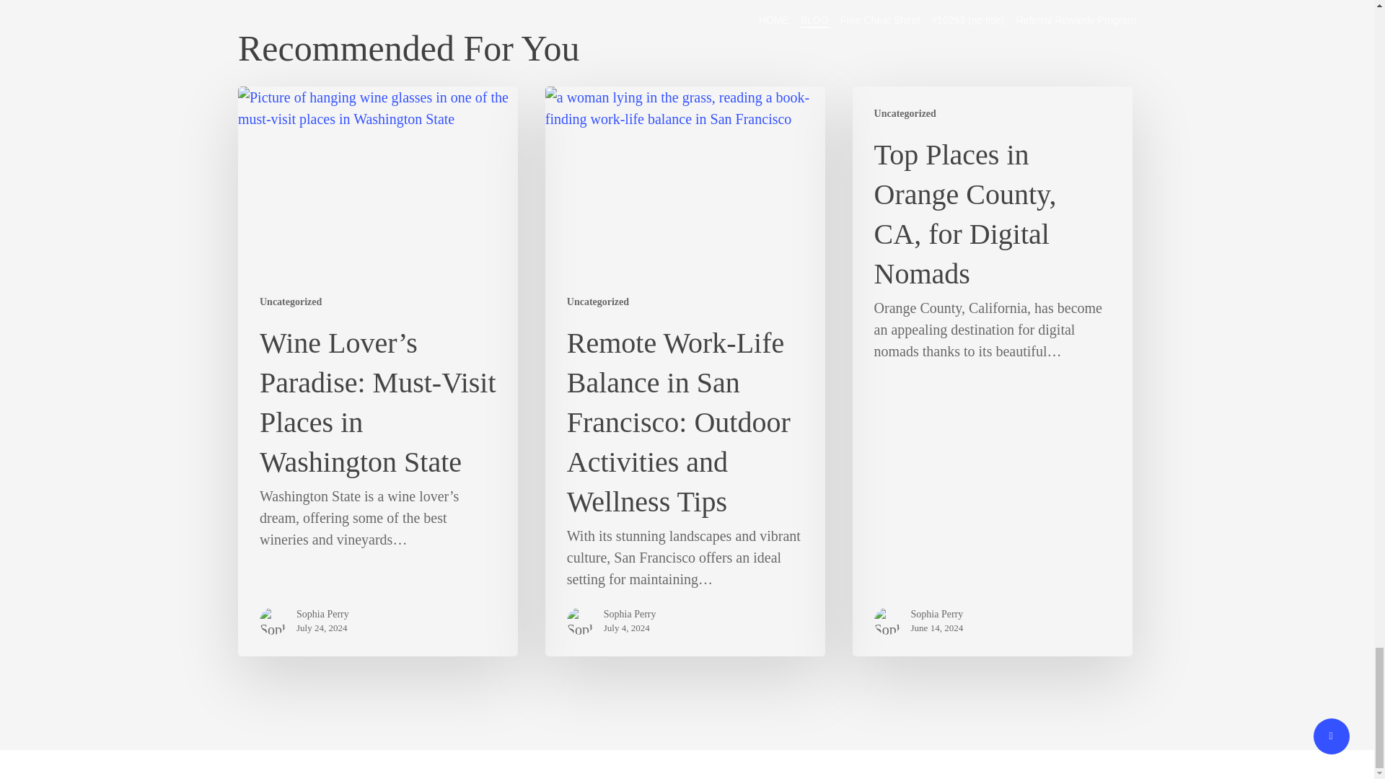  I want to click on Uncategorized, so click(597, 302).